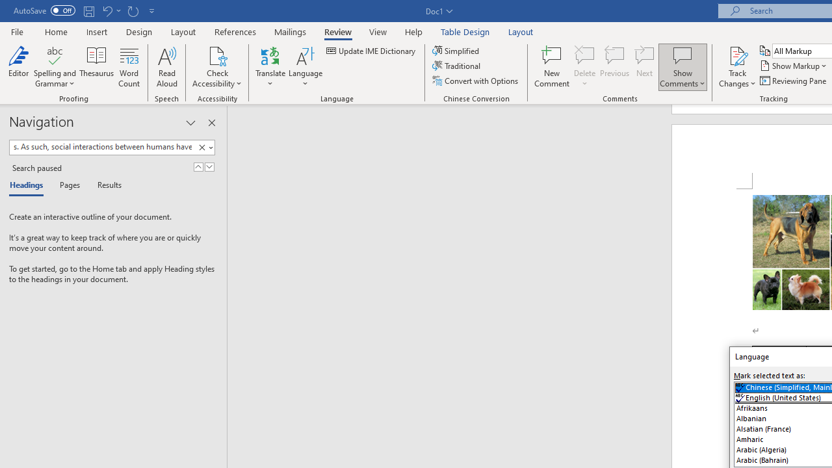 The height and width of the screenshot is (468, 832). I want to click on Show Comments, so click(682, 66).